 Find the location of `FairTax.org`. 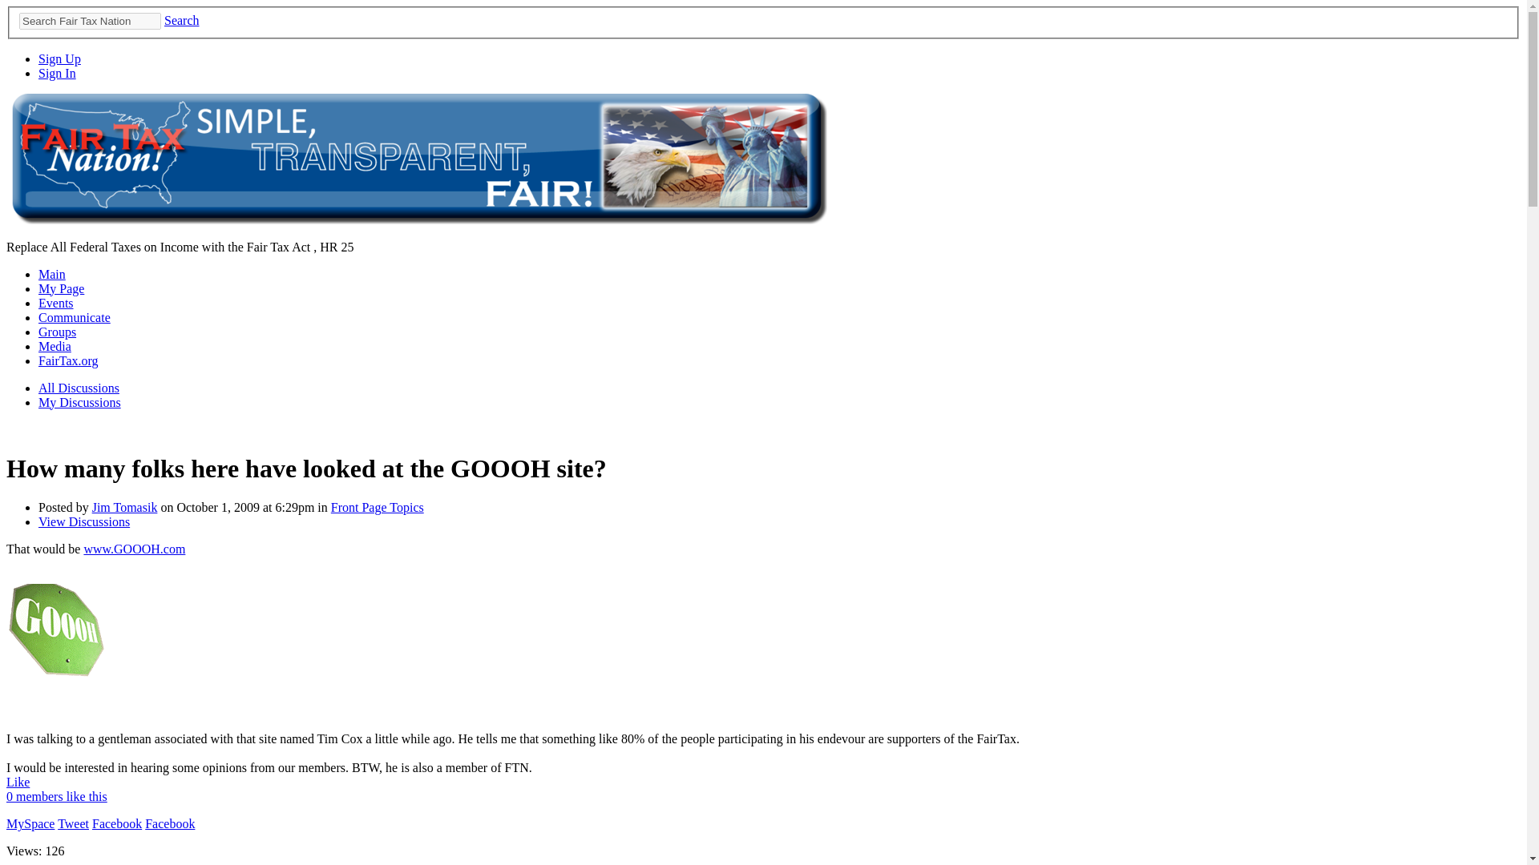

FairTax.org is located at coordinates (68, 360).